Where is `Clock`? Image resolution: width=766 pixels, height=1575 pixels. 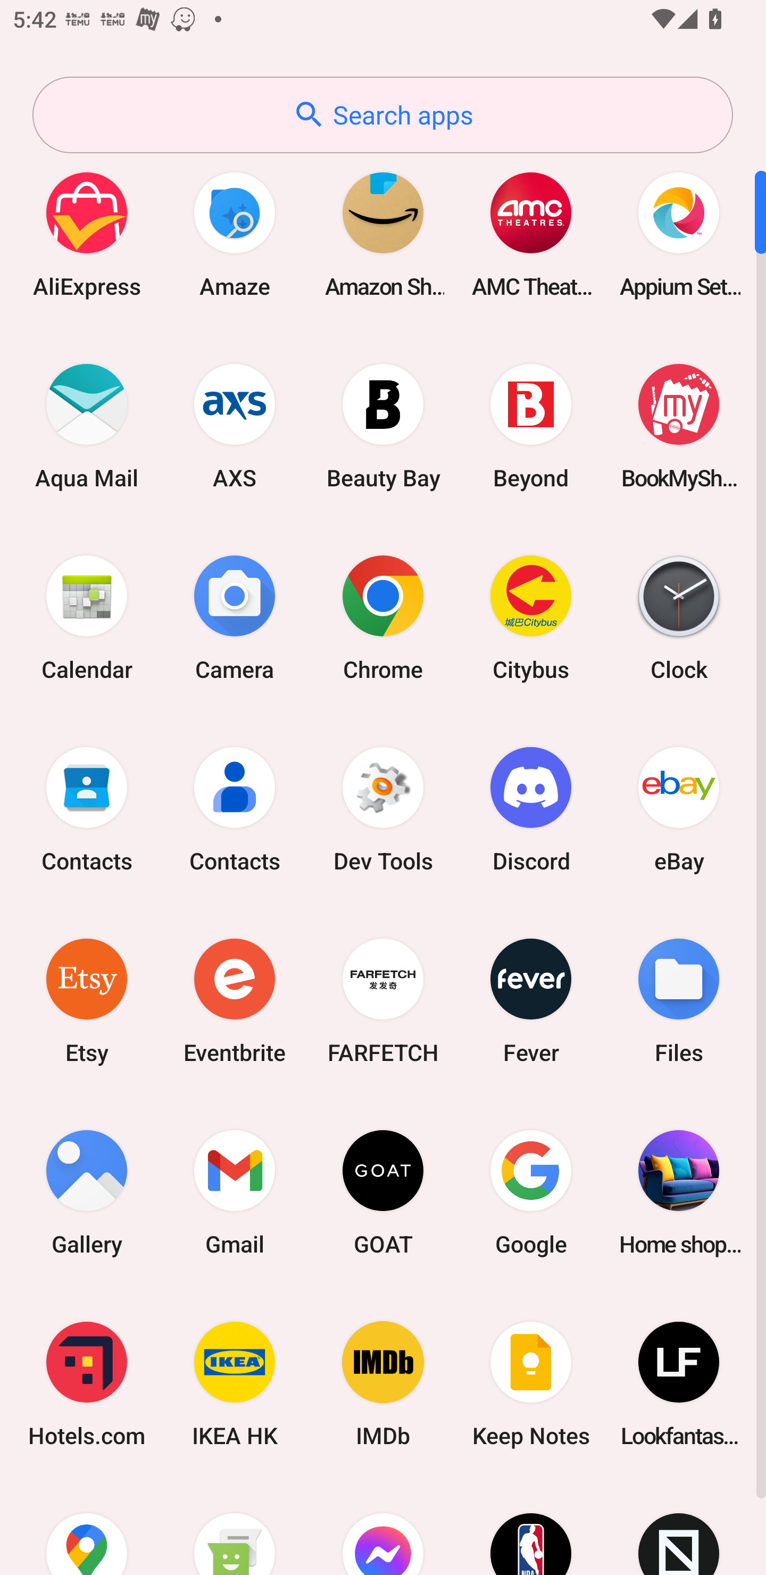 Clock is located at coordinates (679, 617).